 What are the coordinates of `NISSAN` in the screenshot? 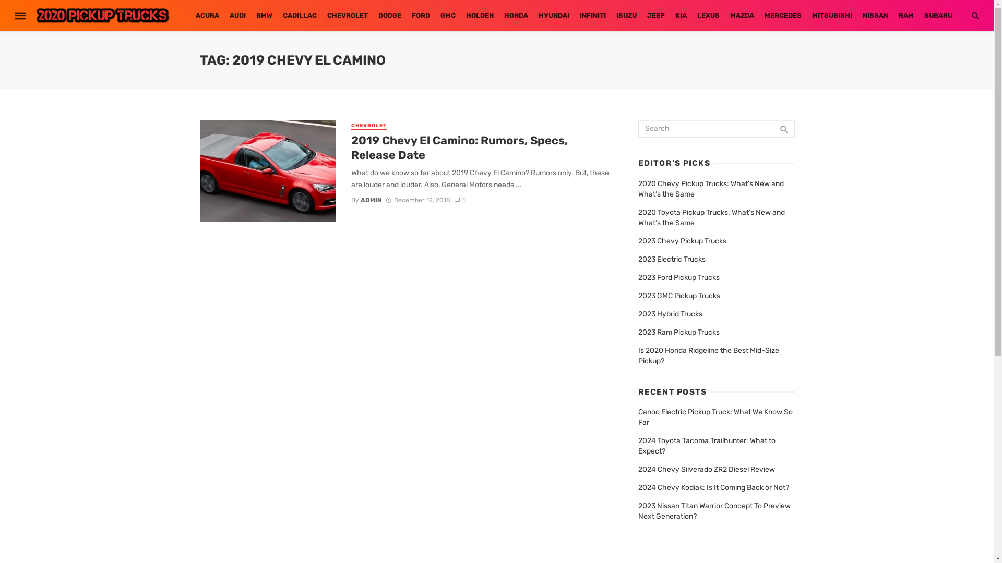 It's located at (875, 16).